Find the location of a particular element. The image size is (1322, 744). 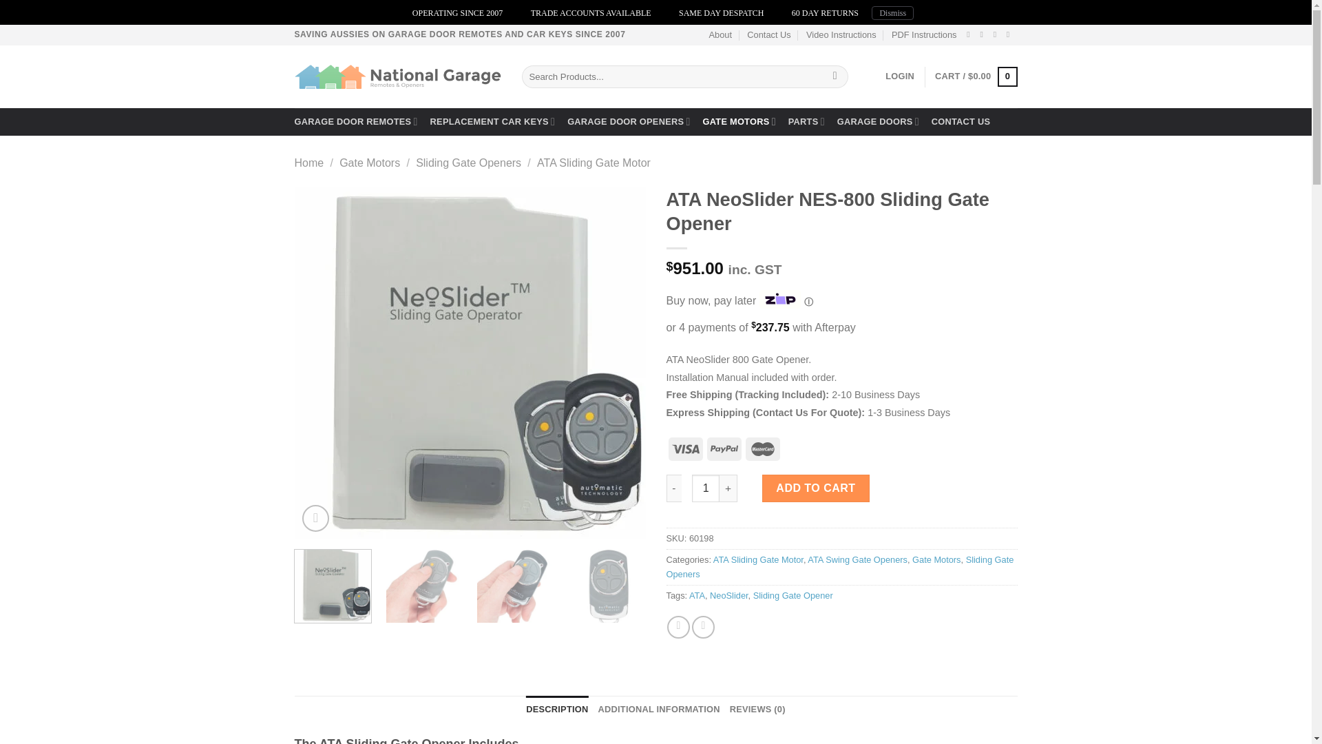

Video Instructions is located at coordinates (841, 34).